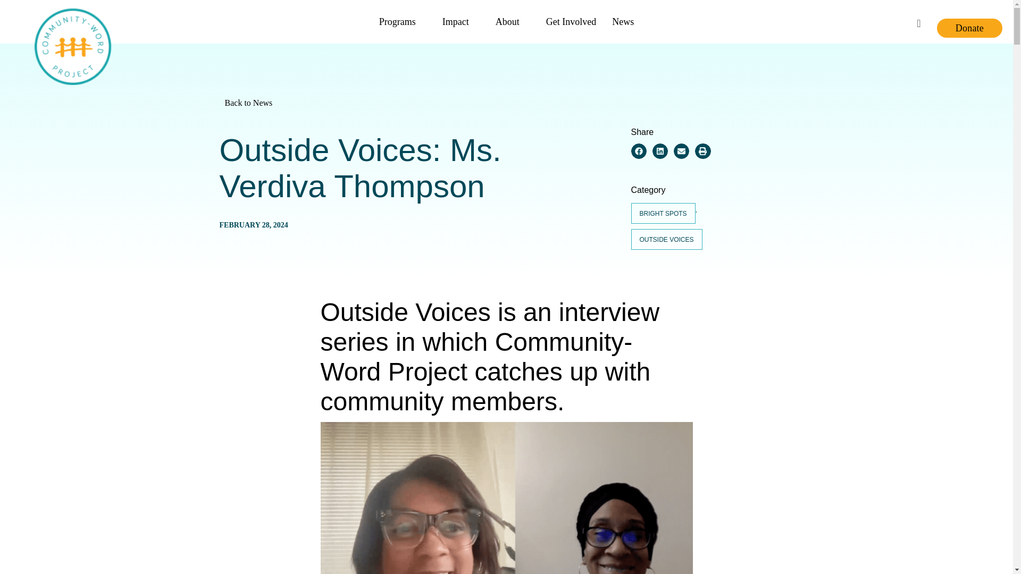 The width and height of the screenshot is (1021, 574). I want to click on Search, so click(919, 21).